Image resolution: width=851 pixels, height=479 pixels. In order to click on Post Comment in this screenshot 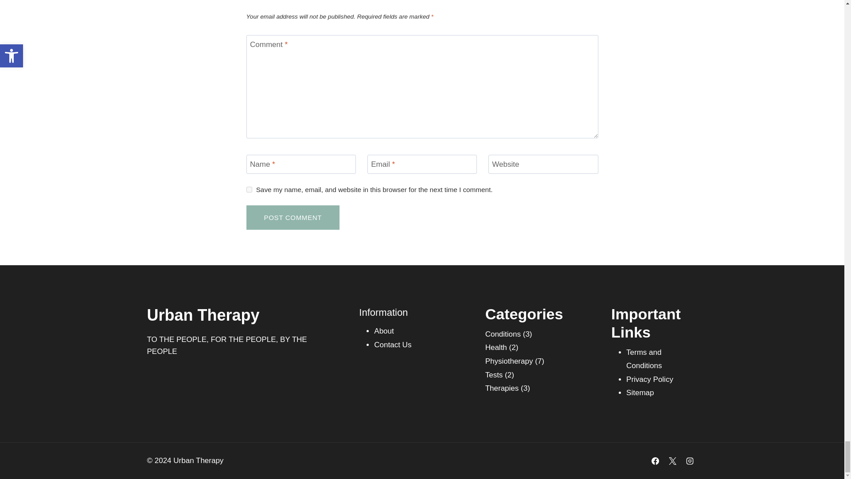, I will do `click(293, 217)`.